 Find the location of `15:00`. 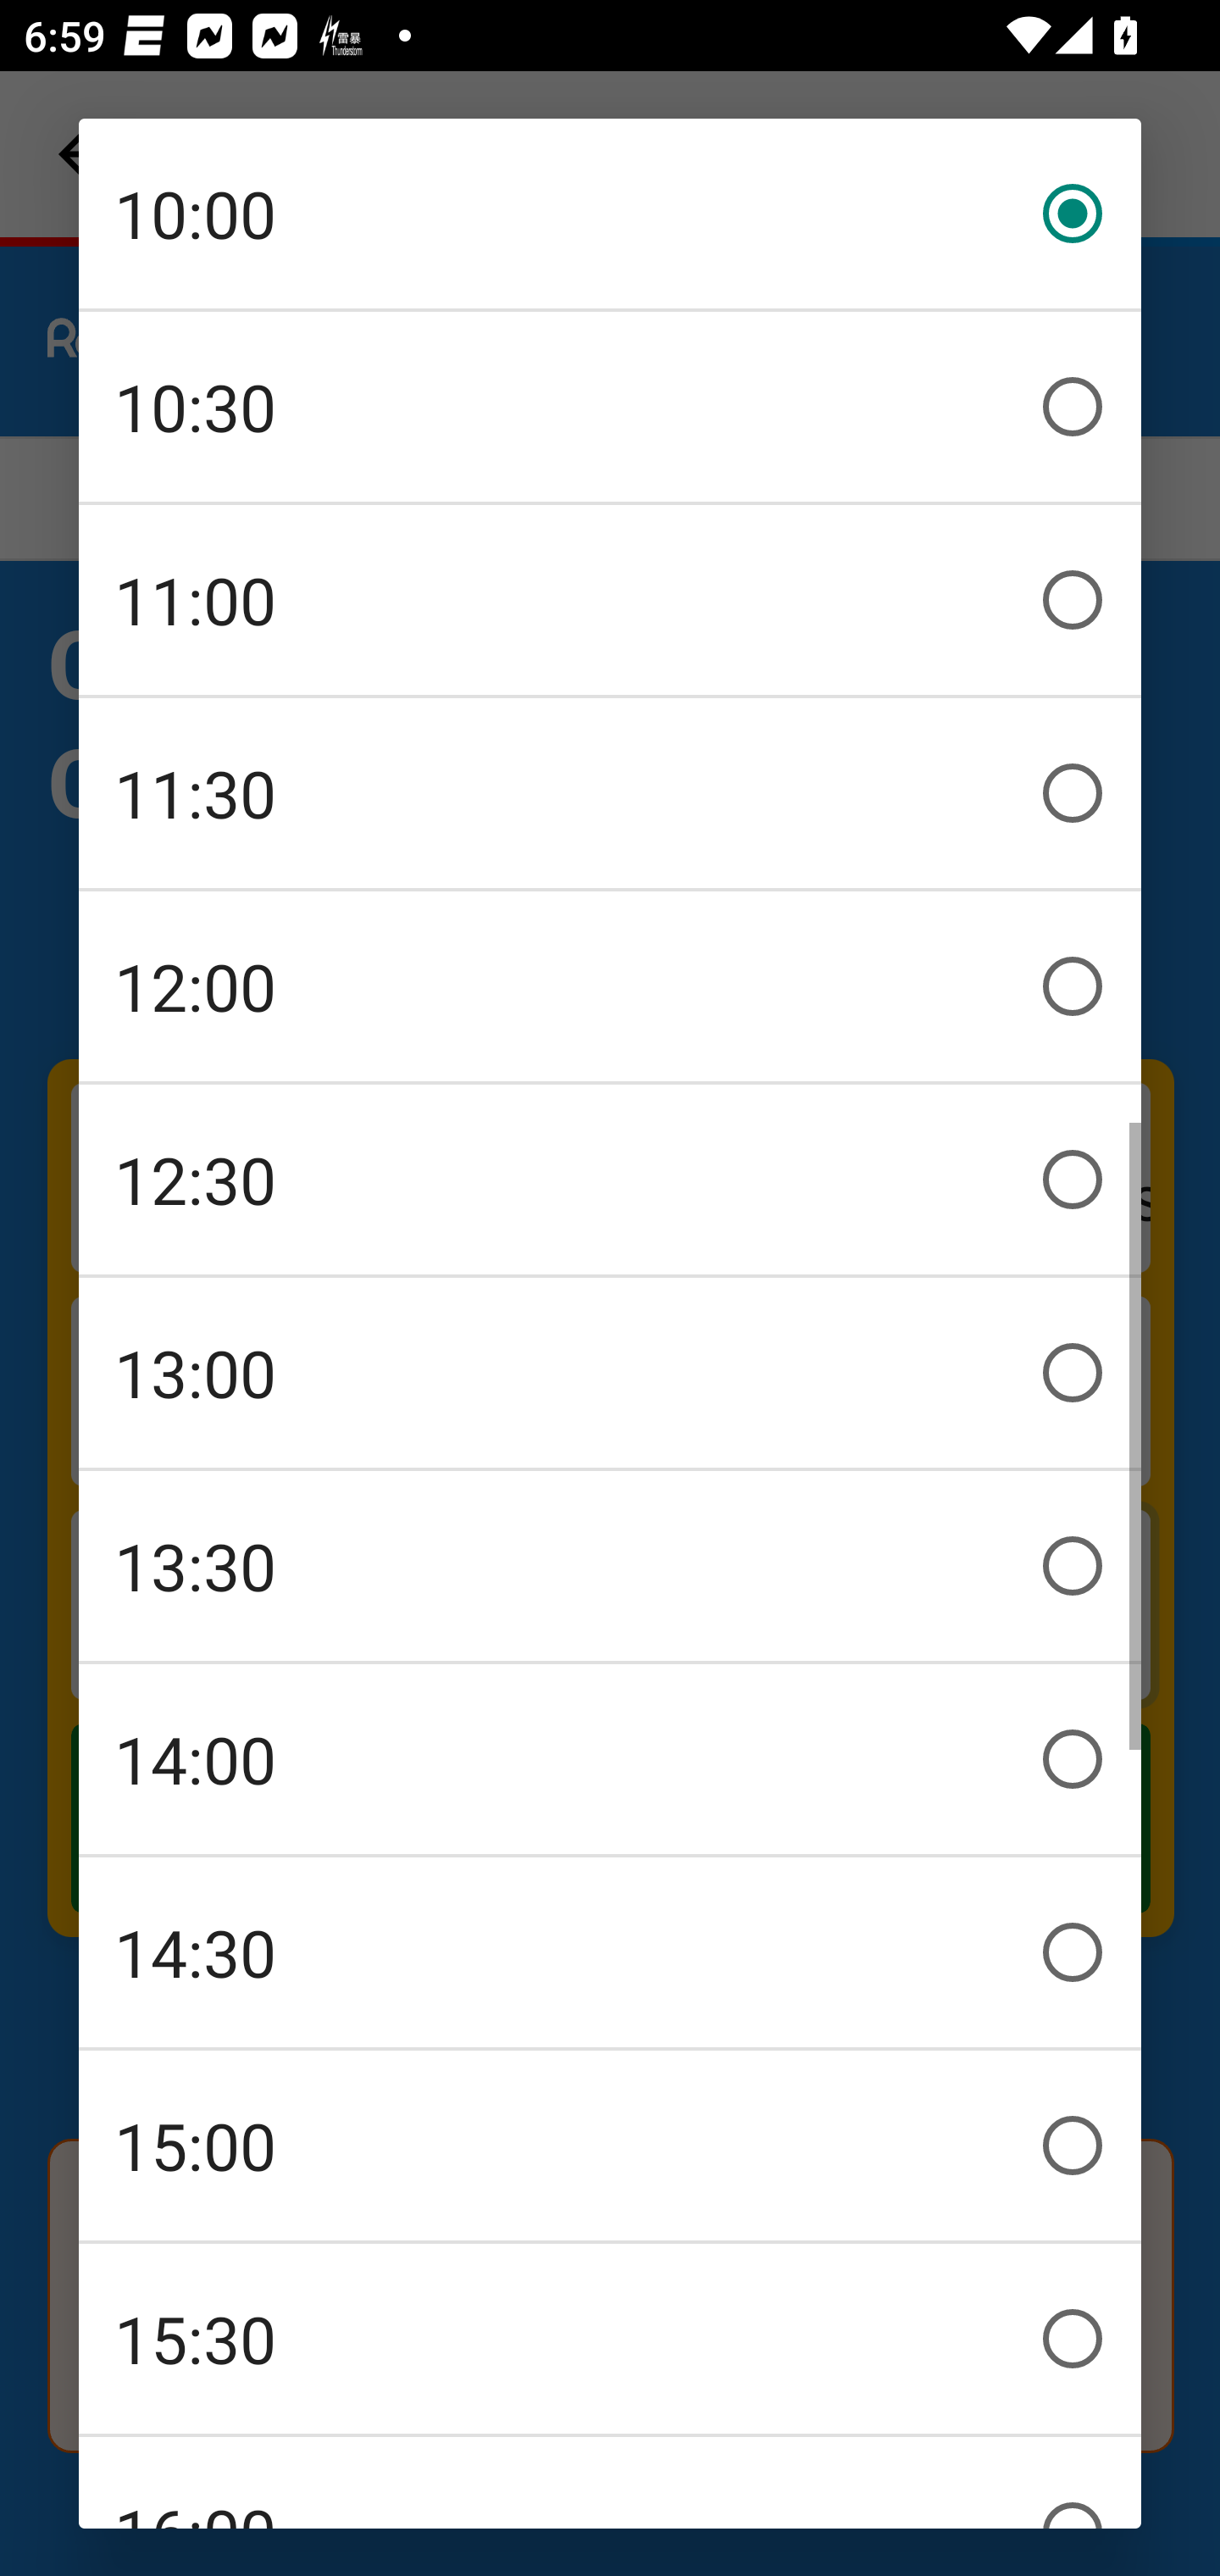

15:00 is located at coordinates (610, 2146).